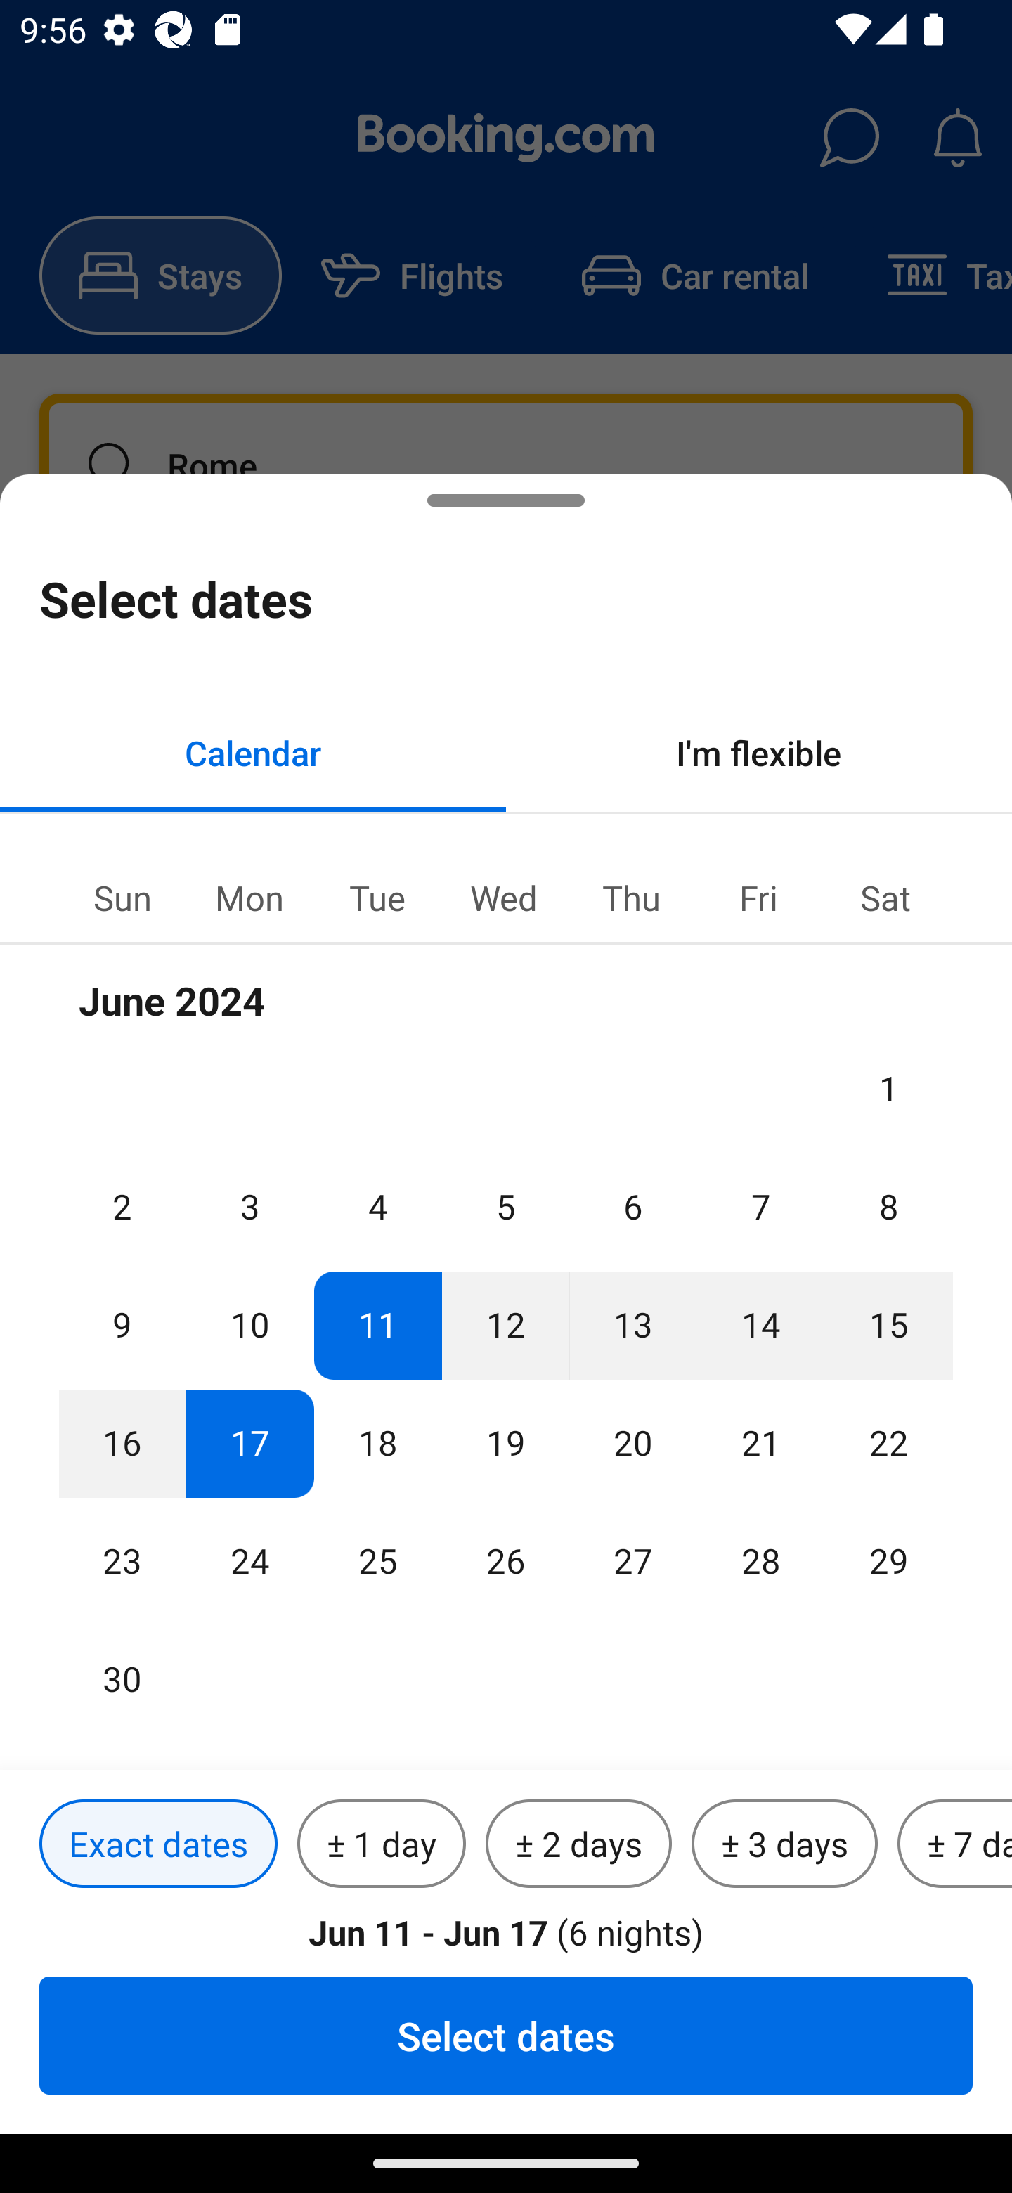 This screenshot has width=1012, height=2193. I want to click on I'm flexible, so click(759, 752).